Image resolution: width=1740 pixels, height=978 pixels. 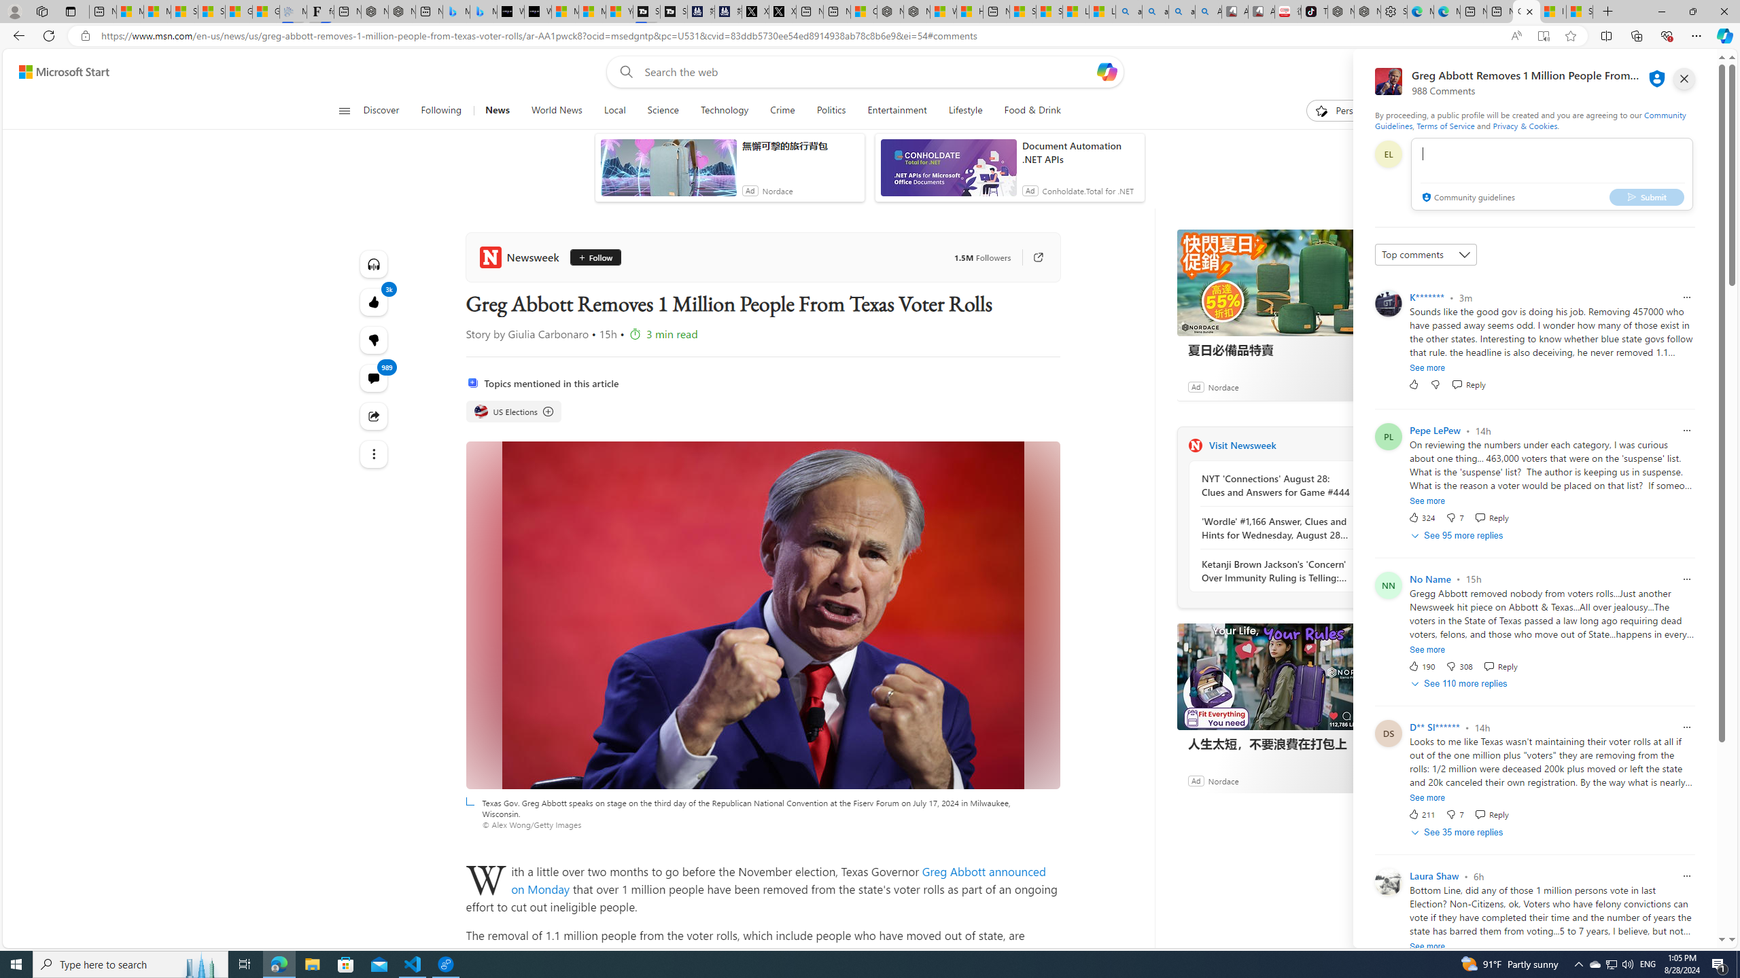 I want to click on Pepe LePew, so click(x=1434, y=430).